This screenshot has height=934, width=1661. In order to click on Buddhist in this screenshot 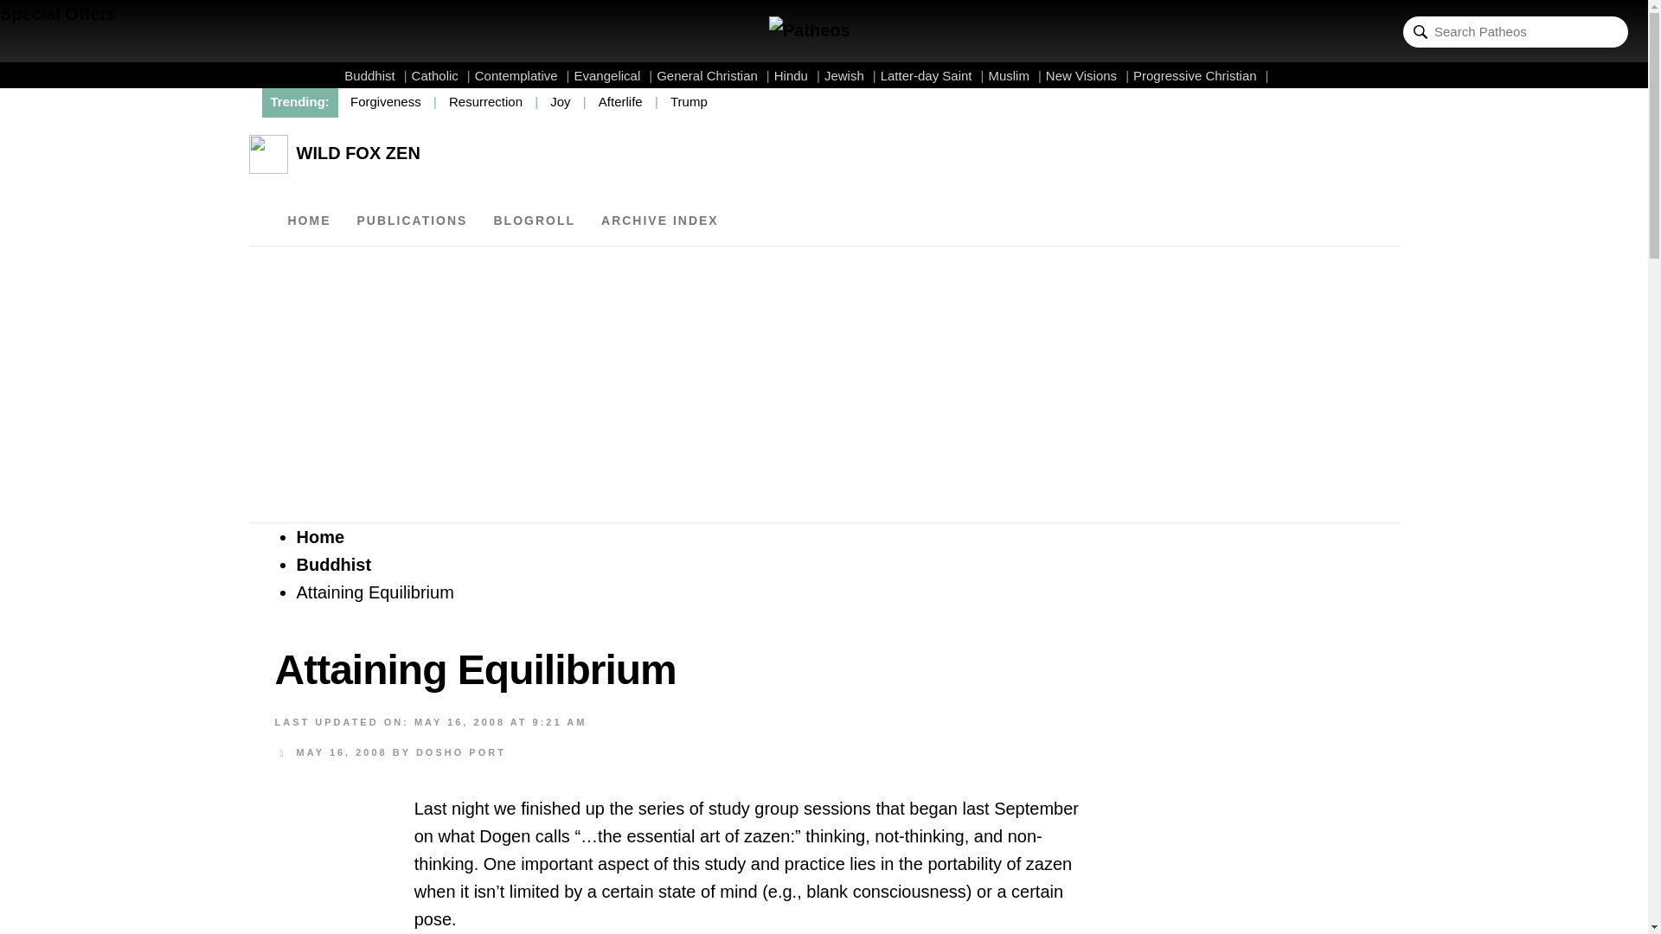, I will do `click(375, 75)`.